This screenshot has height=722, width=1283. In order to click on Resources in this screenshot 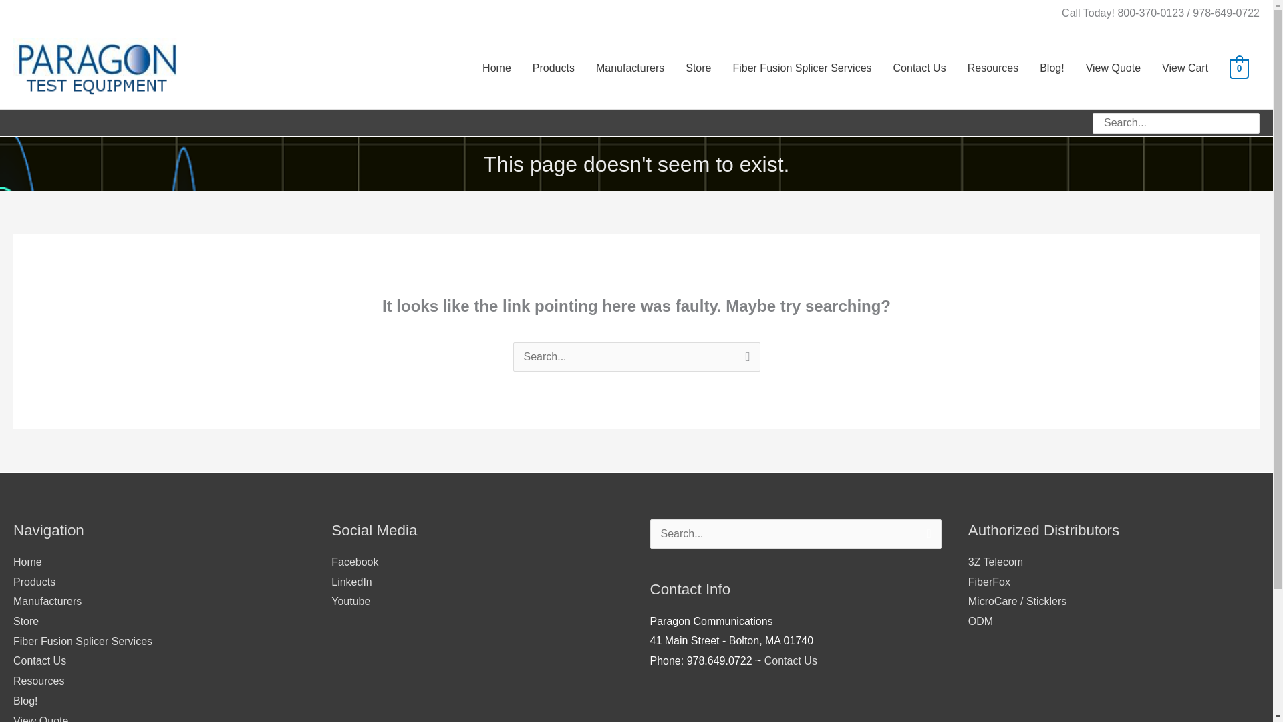, I will do `click(993, 68)`.